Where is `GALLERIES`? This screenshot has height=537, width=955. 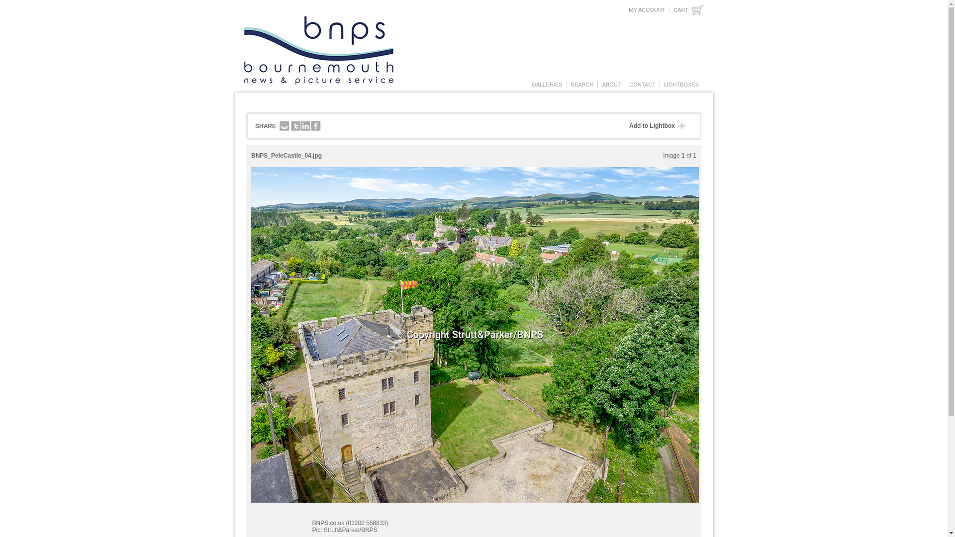 GALLERIES is located at coordinates (546, 85).